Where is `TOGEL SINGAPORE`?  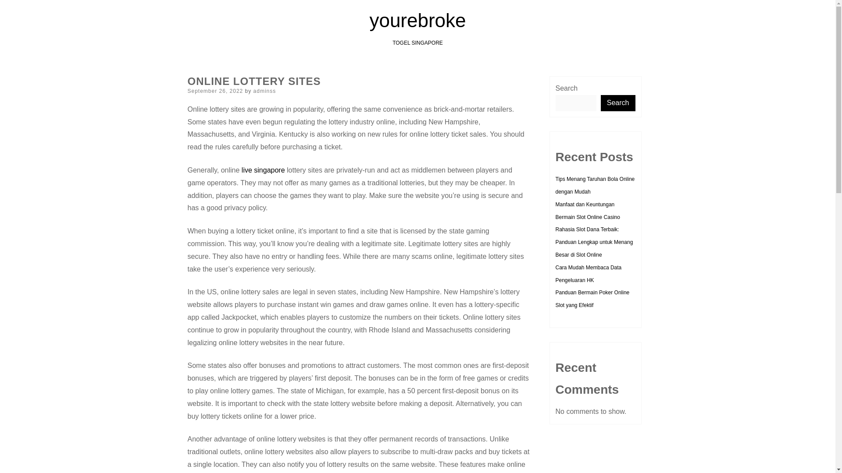
TOGEL SINGAPORE is located at coordinates (417, 42).